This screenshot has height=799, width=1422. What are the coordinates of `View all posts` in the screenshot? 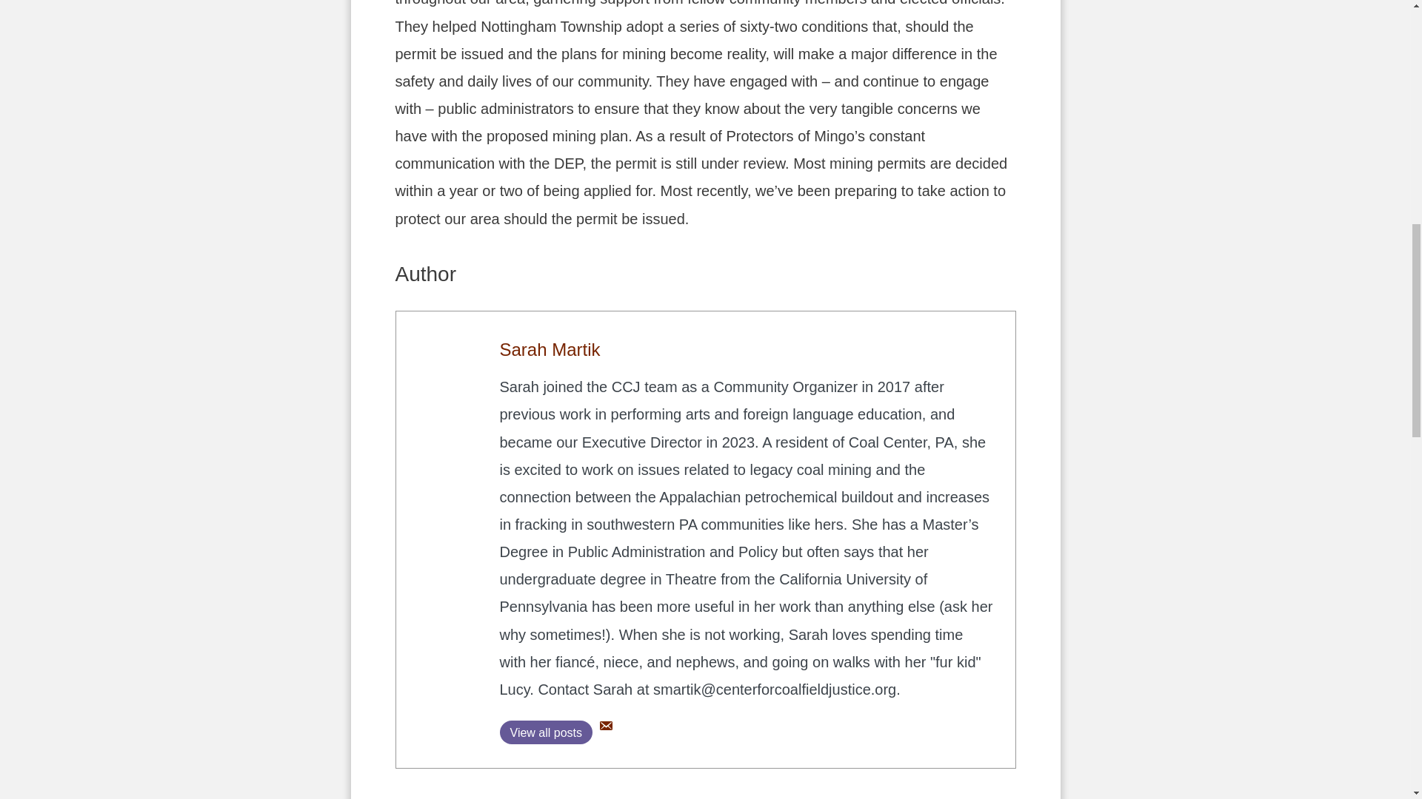 It's located at (545, 732).